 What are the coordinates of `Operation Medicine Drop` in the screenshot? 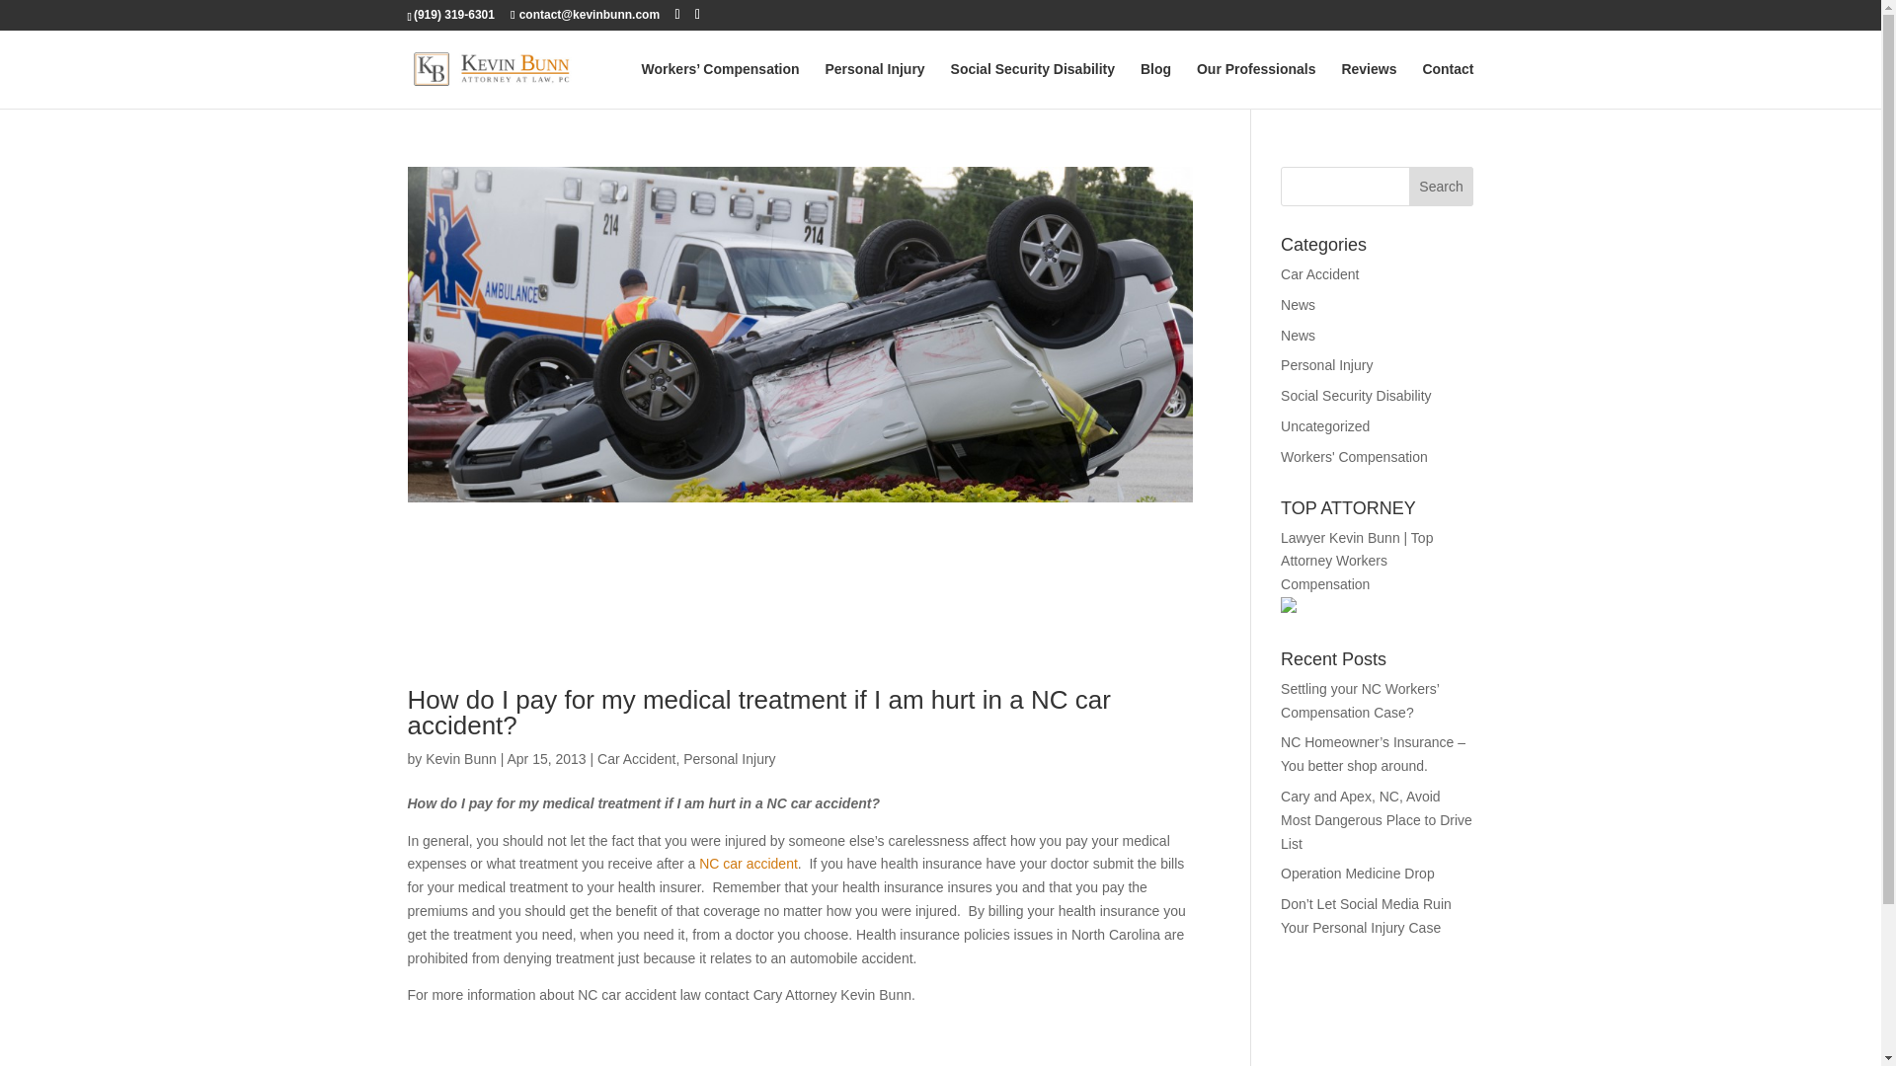 It's located at (1358, 873).